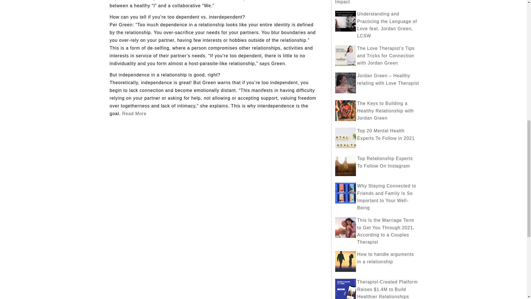 Image resolution: width=531 pixels, height=299 pixels. Describe the element at coordinates (385, 162) in the screenshot. I see `Top Relationship Experts To Follow On Instagram` at that location.